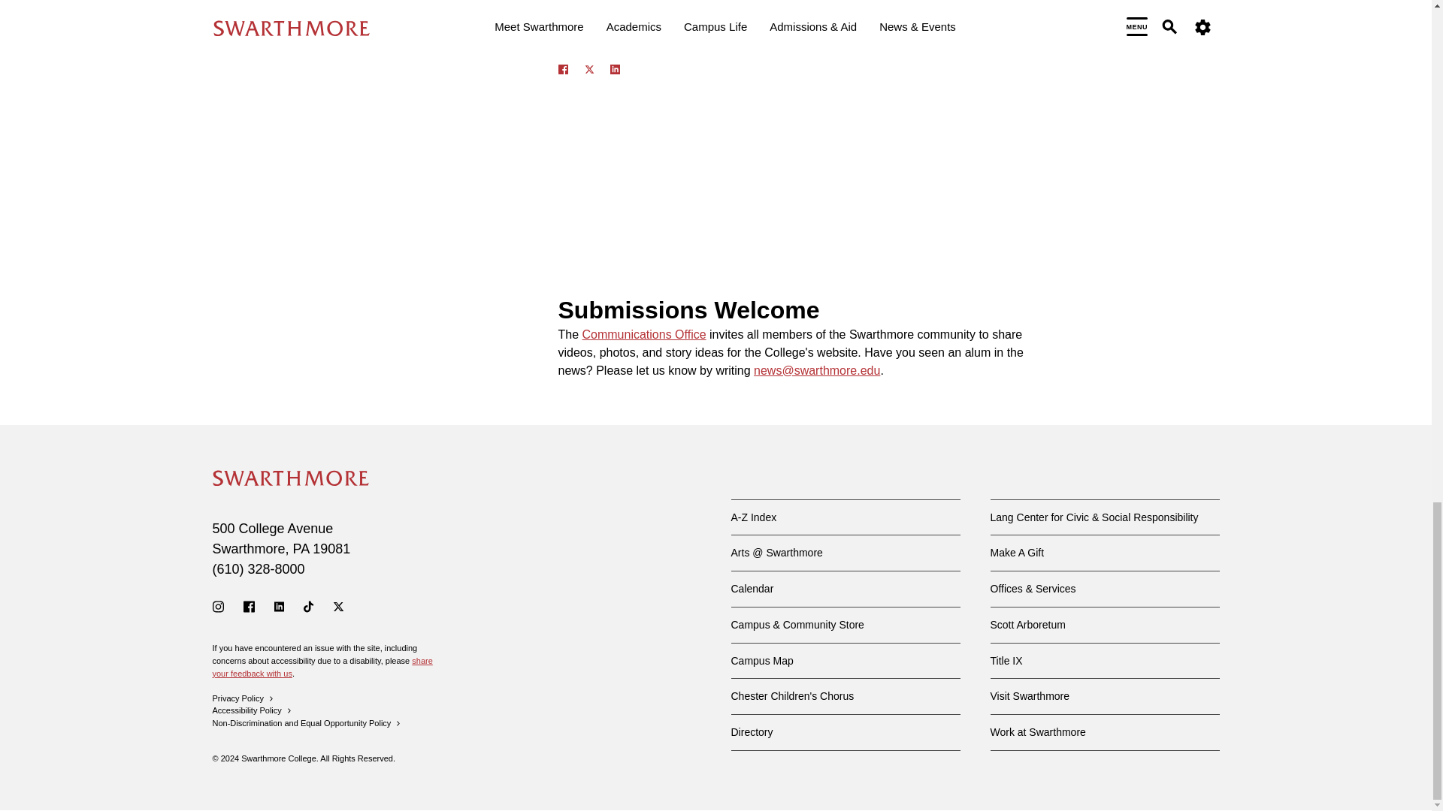 This screenshot has width=1443, height=811. Describe the element at coordinates (301, 548) in the screenshot. I see `Pennsylvania` at that location.